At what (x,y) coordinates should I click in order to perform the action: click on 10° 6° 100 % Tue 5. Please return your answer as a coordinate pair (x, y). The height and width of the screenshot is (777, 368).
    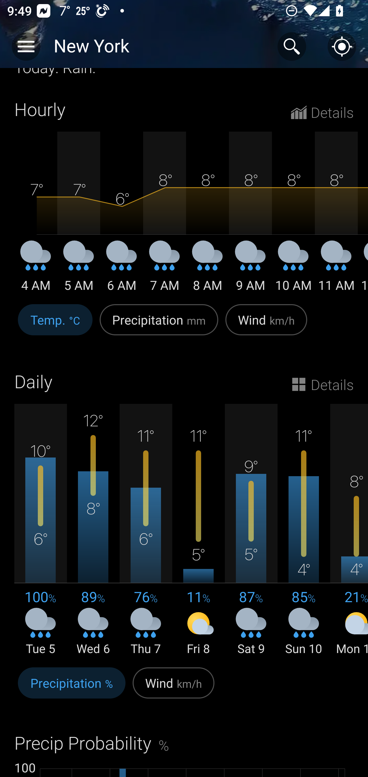
    Looking at the image, I should click on (41, 530).